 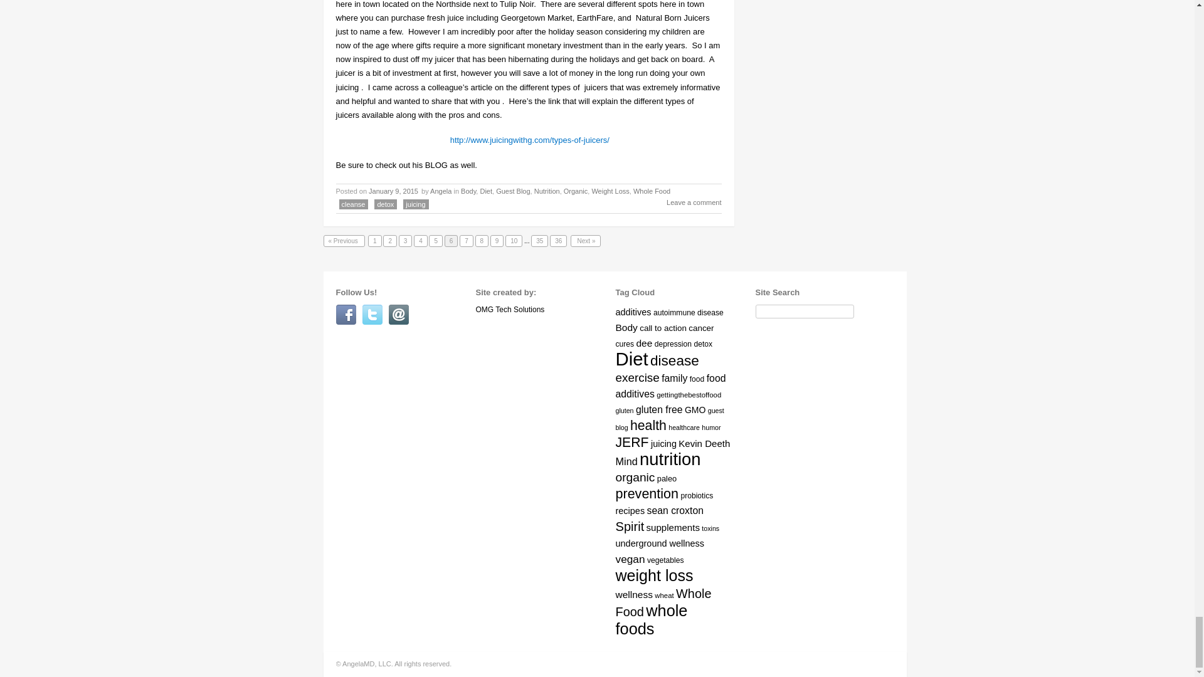 I want to click on Search, so click(x=761, y=323).